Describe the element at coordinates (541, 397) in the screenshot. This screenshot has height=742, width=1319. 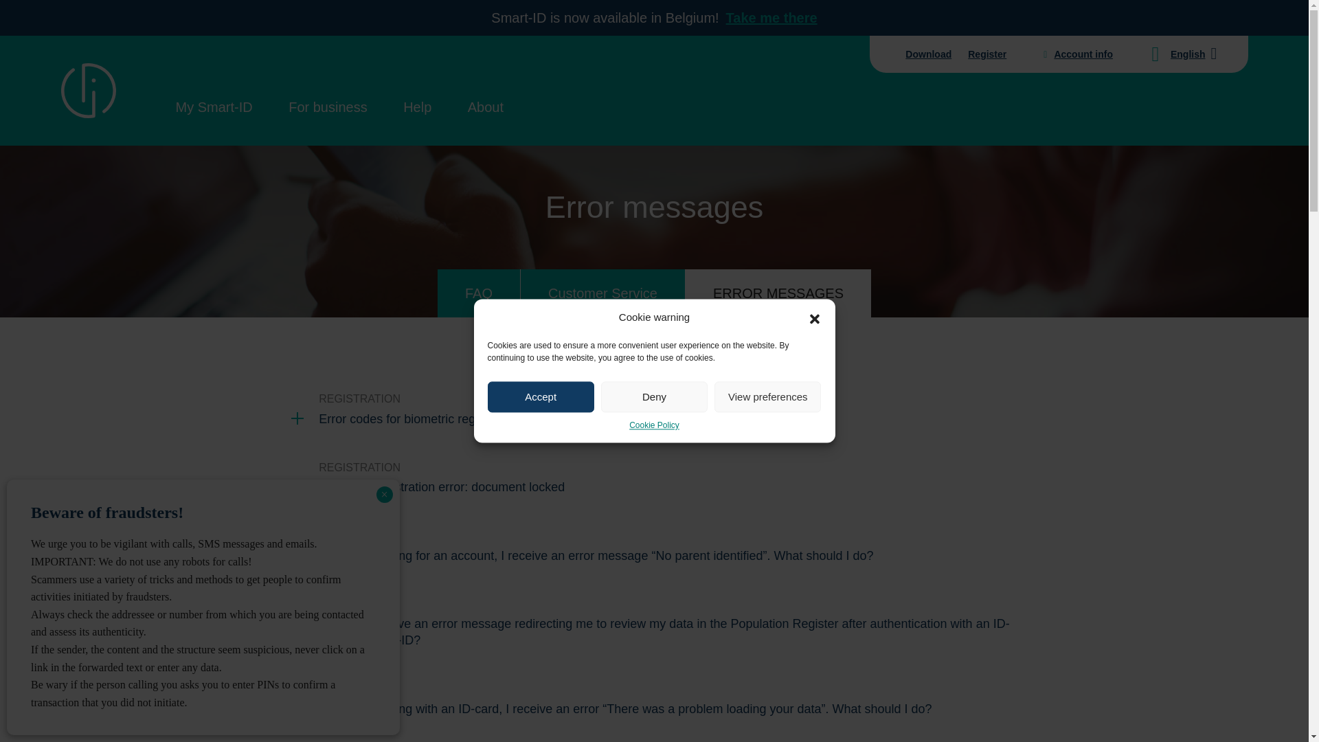
I see `Accept` at that location.